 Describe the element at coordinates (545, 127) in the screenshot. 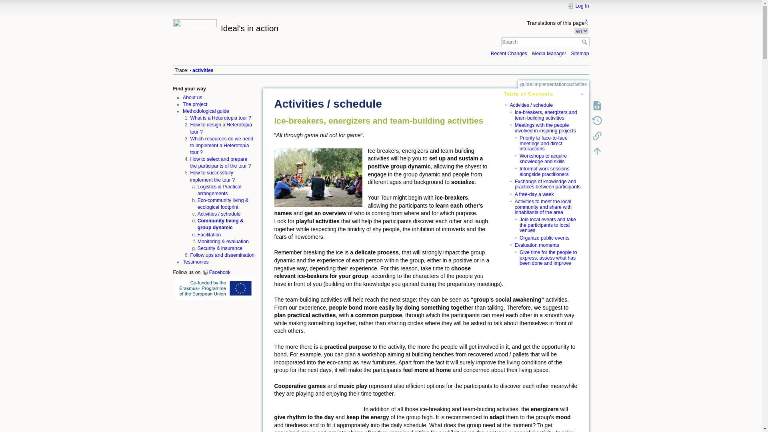

I see `Meetings with the people involved in inspiring projects` at that location.